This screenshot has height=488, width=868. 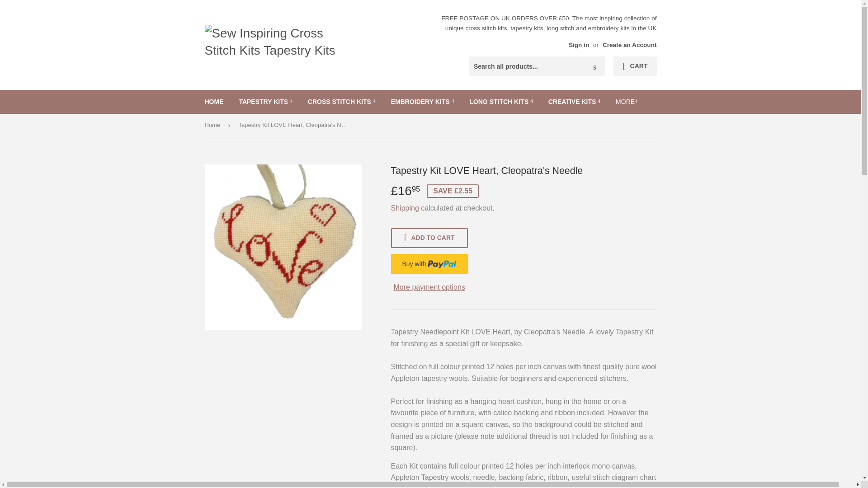 What do you see at coordinates (635, 66) in the screenshot?
I see `CART` at bounding box center [635, 66].